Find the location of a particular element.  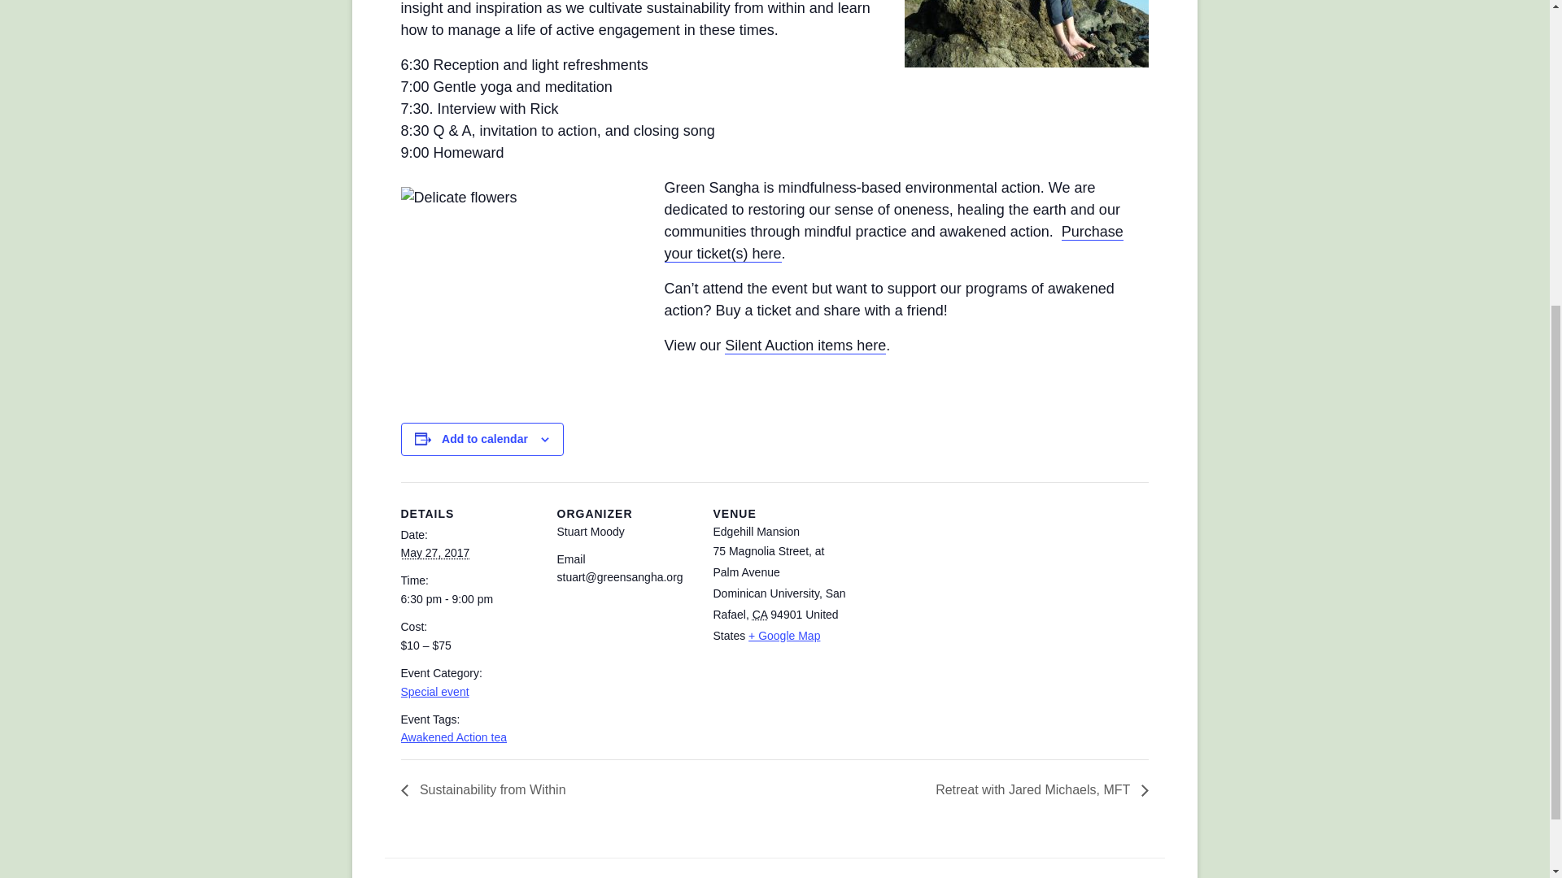

Silent Auction items here is located at coordinates (805, 346).